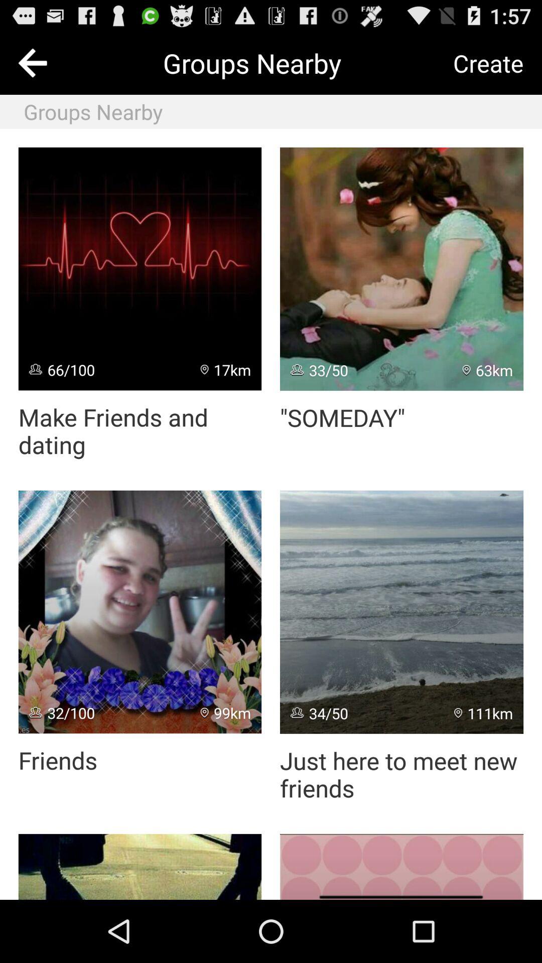 The width and height of the screenshot is (542, 963). Describe the element at coordinates (226, 369) in the screenshot. I see `tap item to the right of 66/100` at that location.